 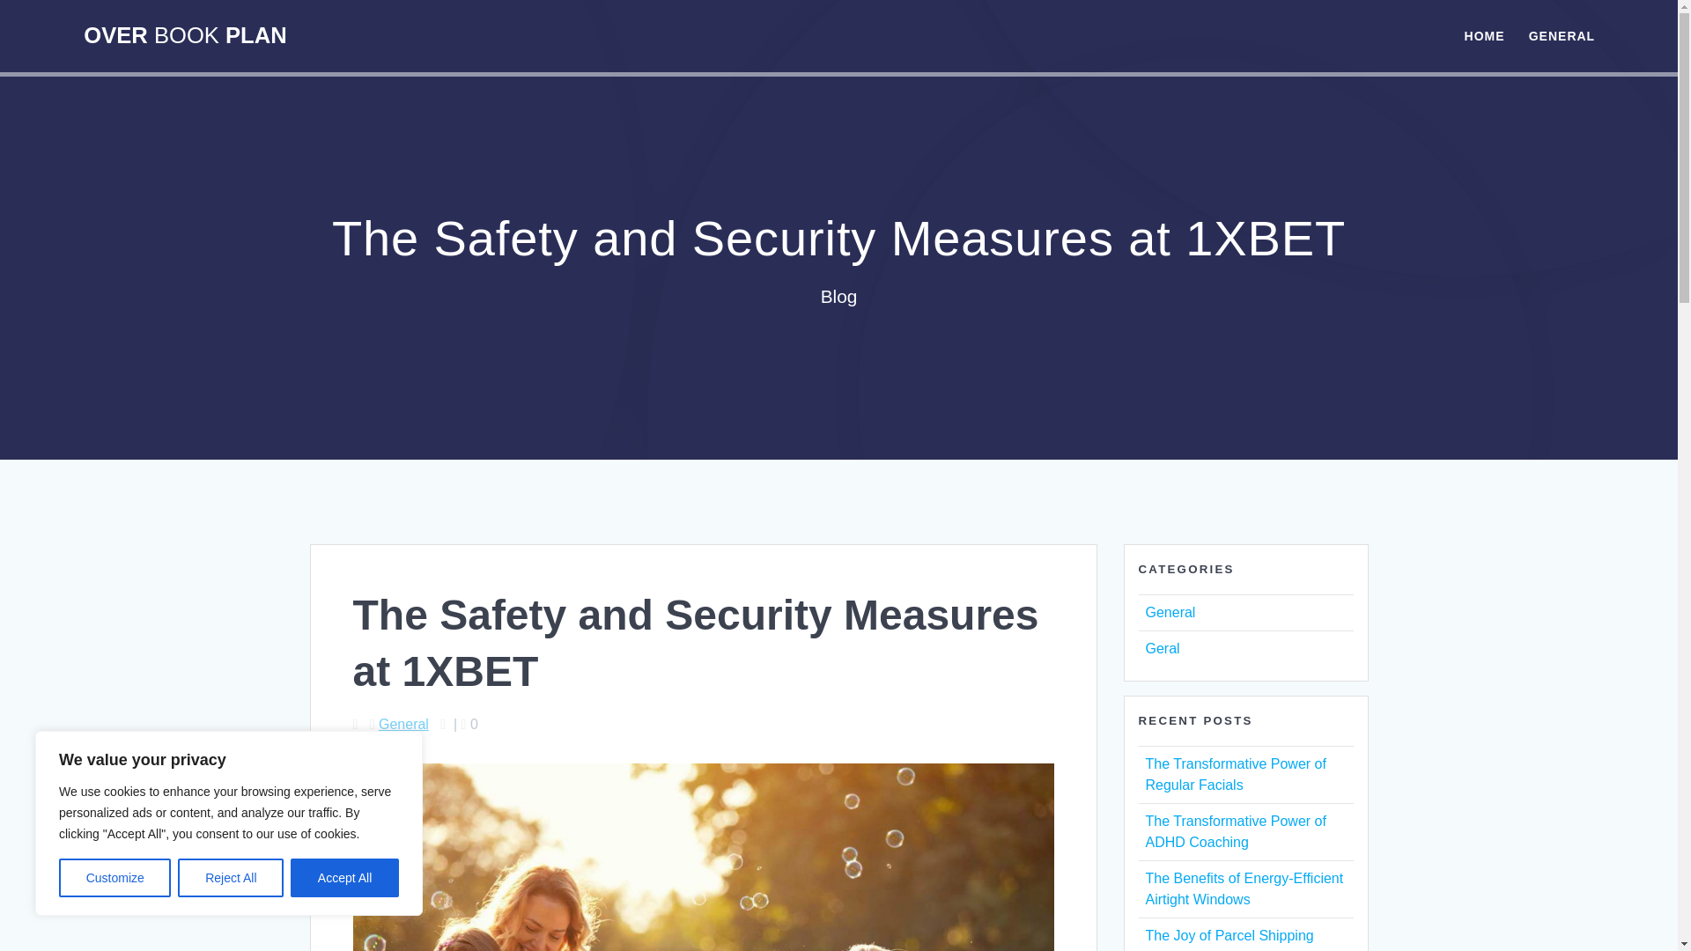 I want to click on The Transformative Power of ADHD Coaching, so click(x=1235, y=831).